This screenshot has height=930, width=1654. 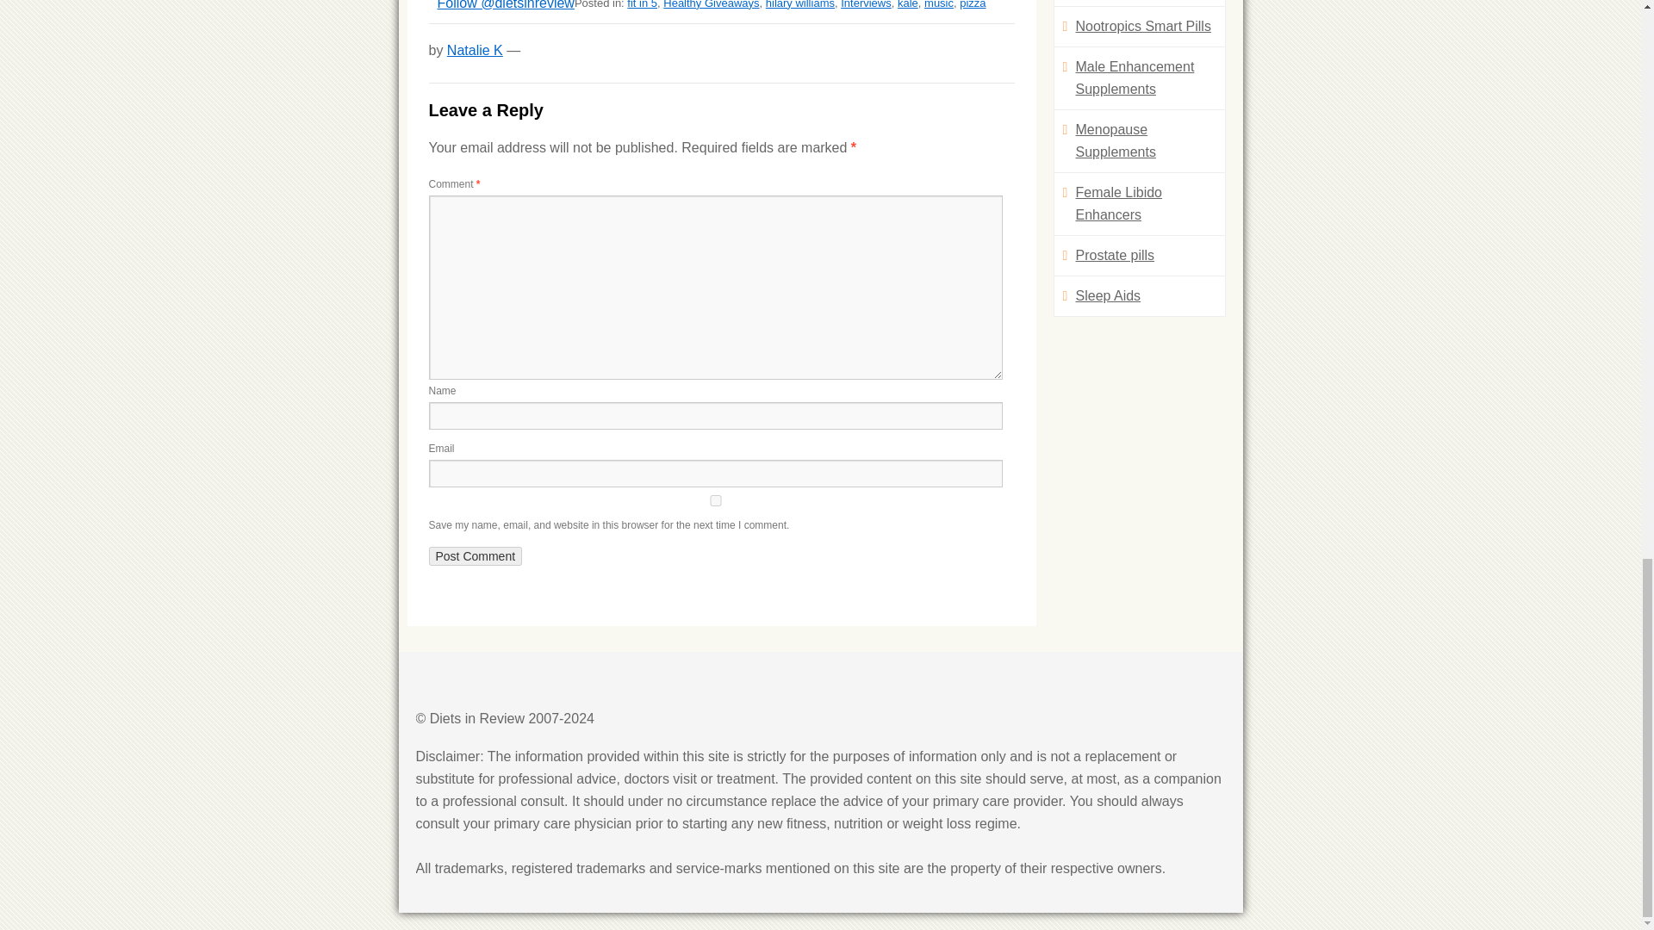 What do you see at coordinates (715, 499) in the screenshot?
I see `yes` at bounding box center [715, 499].